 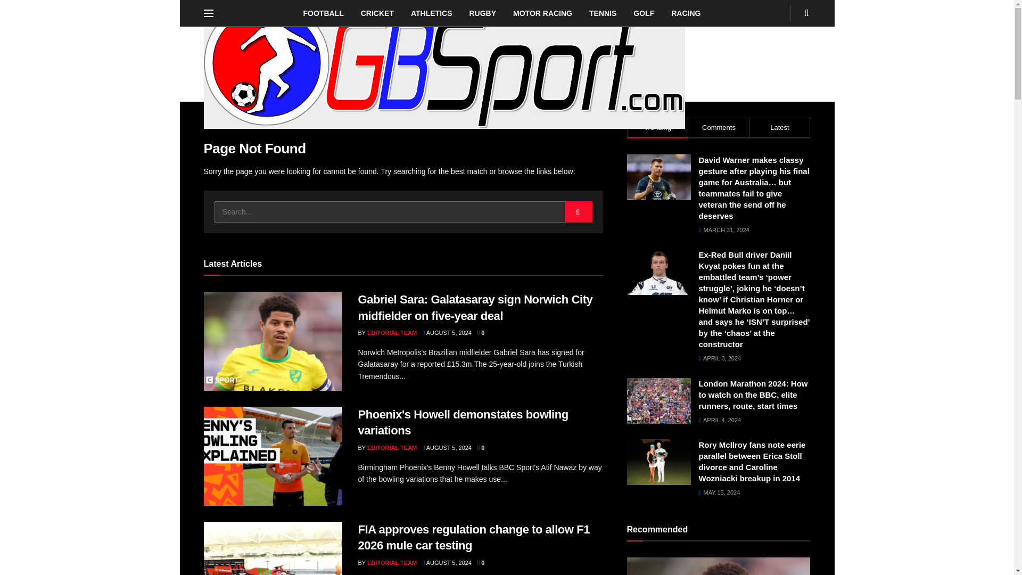 What do you see at coordinates (643, 13) in the screenshot?
I see `GOLF` at bounding box center [643, 13].